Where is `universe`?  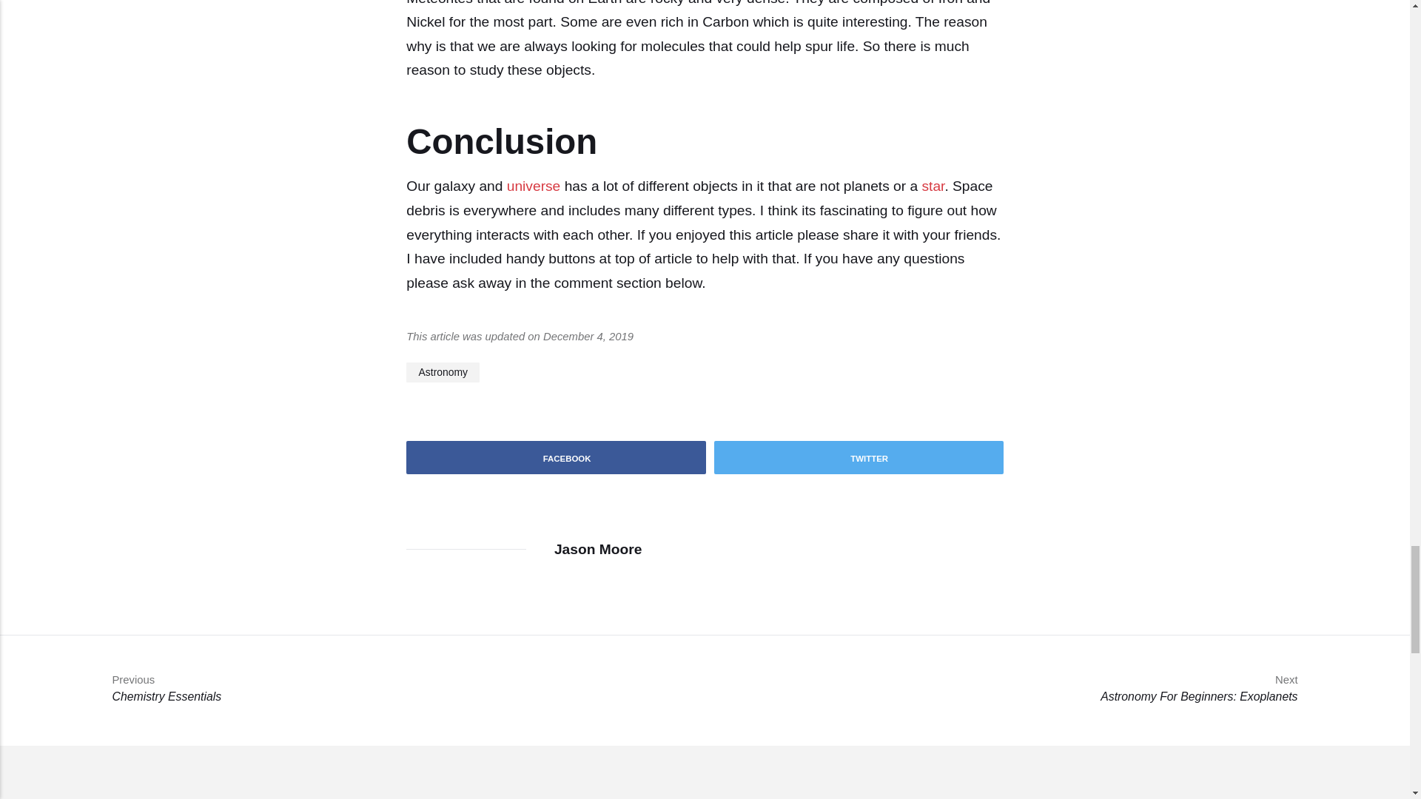 universe is located at coordinates (557, 457).